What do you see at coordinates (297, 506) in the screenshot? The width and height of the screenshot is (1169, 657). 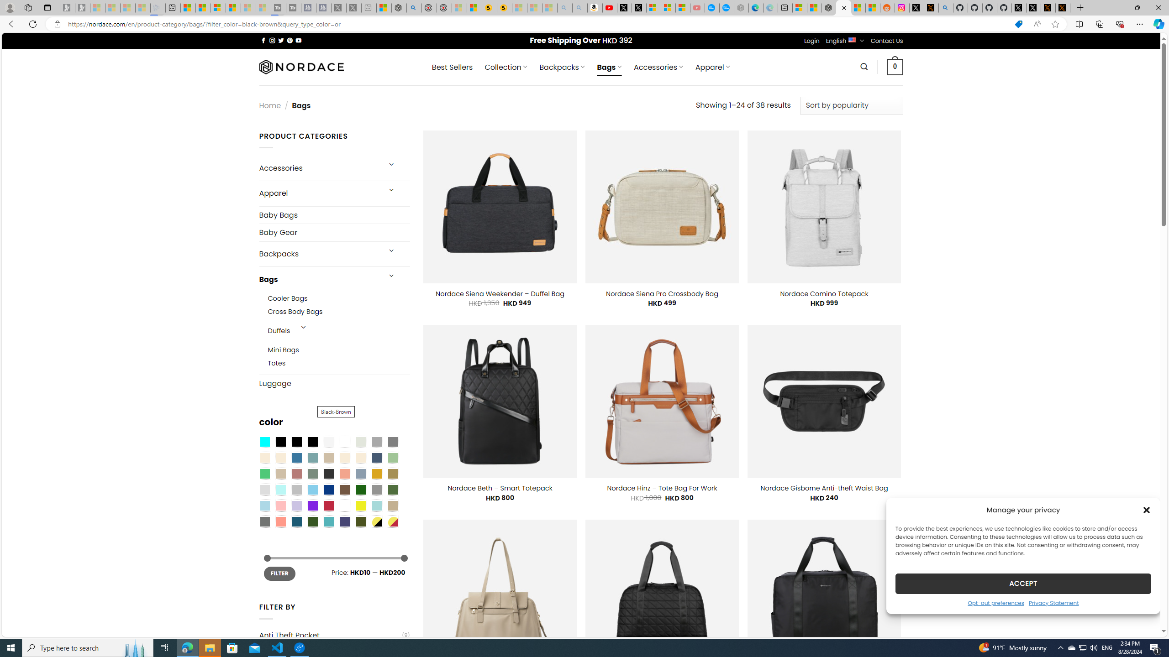 I see `Light Purple` at bounding box center [297, 506].